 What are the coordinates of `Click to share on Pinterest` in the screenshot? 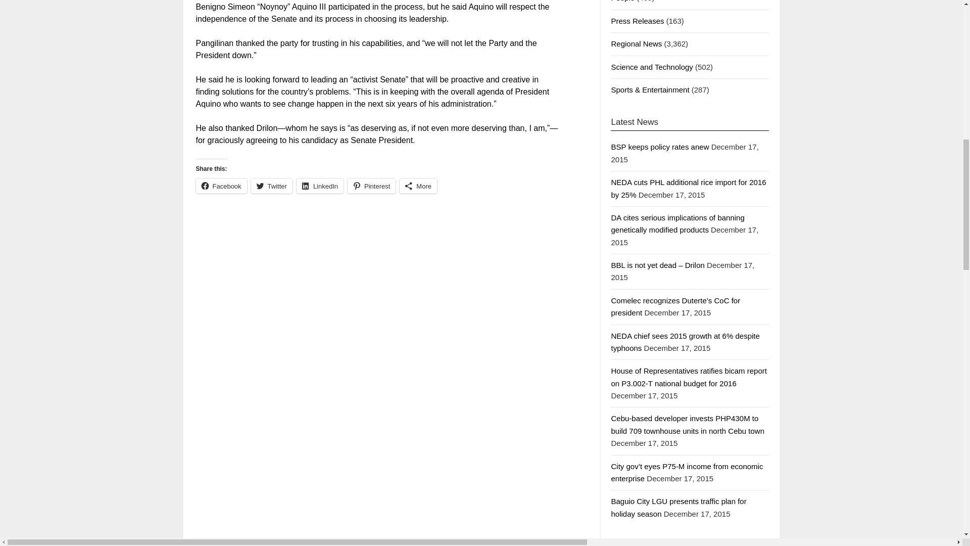 It's located at (371, 186).